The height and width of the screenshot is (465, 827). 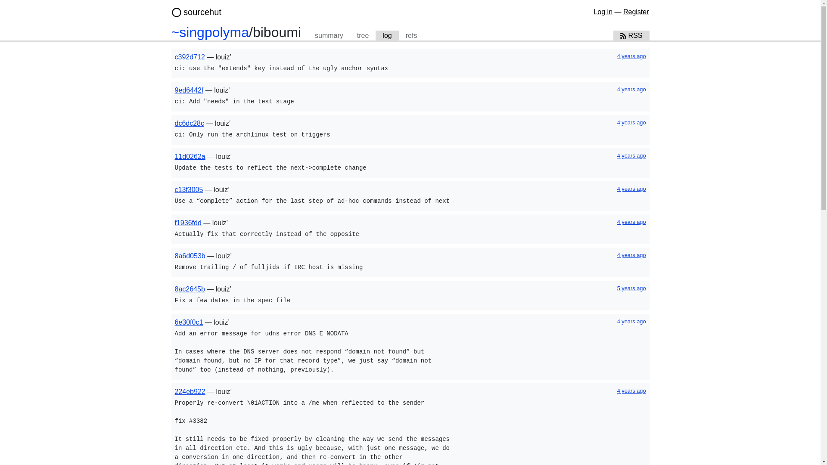 What do you see at coordinates (631, 156) in the screenshot?
I see `2019-08-30 09:39:56 UTC` at bounding box center [631, 156].